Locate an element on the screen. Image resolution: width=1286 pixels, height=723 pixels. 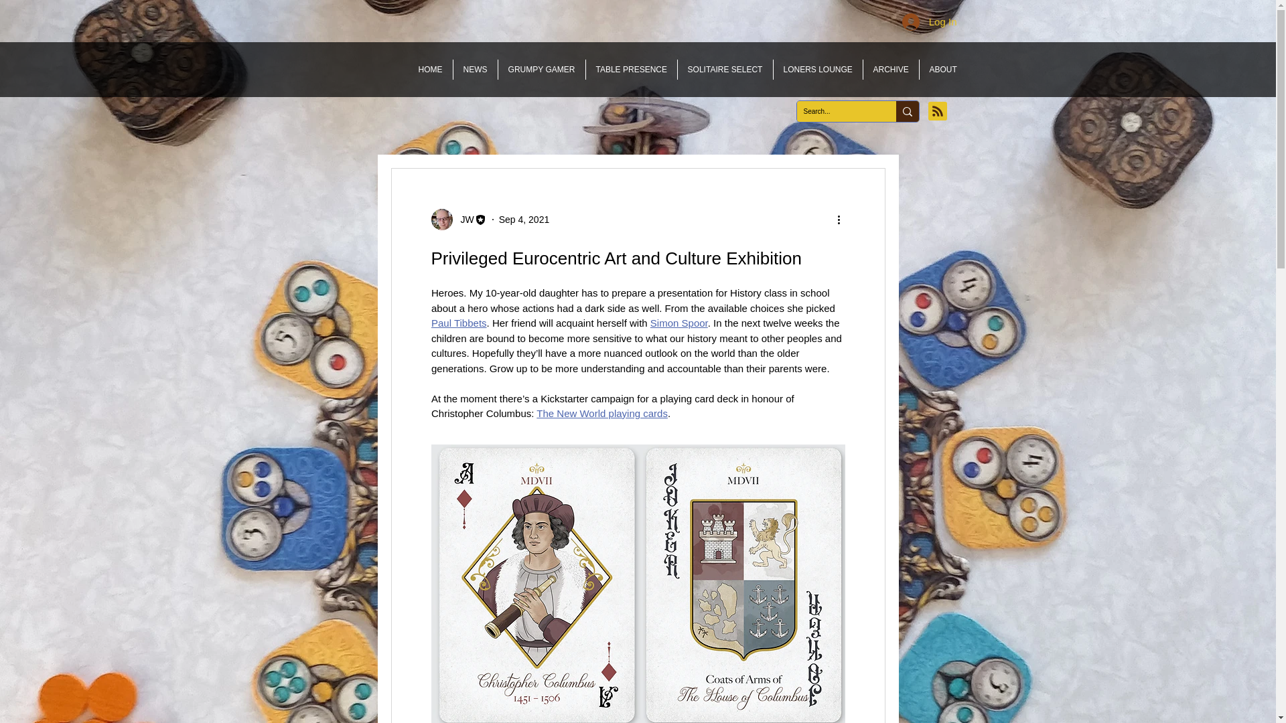
ABOUT is located at coordinates (943, 69).